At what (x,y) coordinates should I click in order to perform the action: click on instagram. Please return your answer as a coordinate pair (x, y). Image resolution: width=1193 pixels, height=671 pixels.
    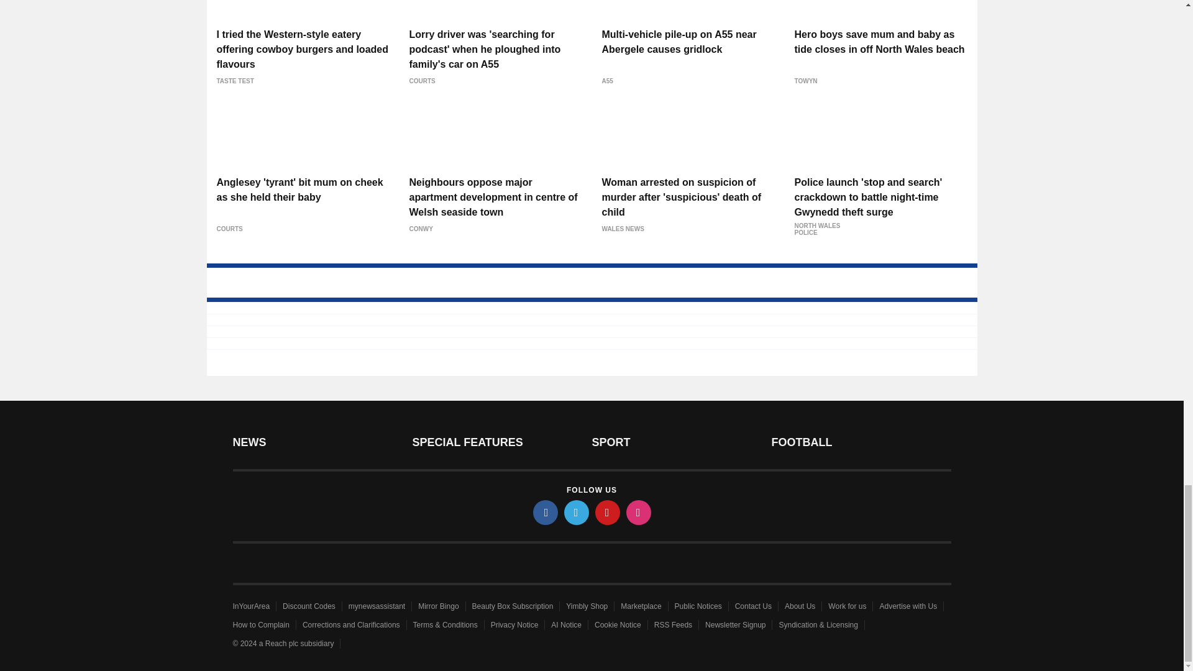
    Looking at the image, I should click on (639, 512).